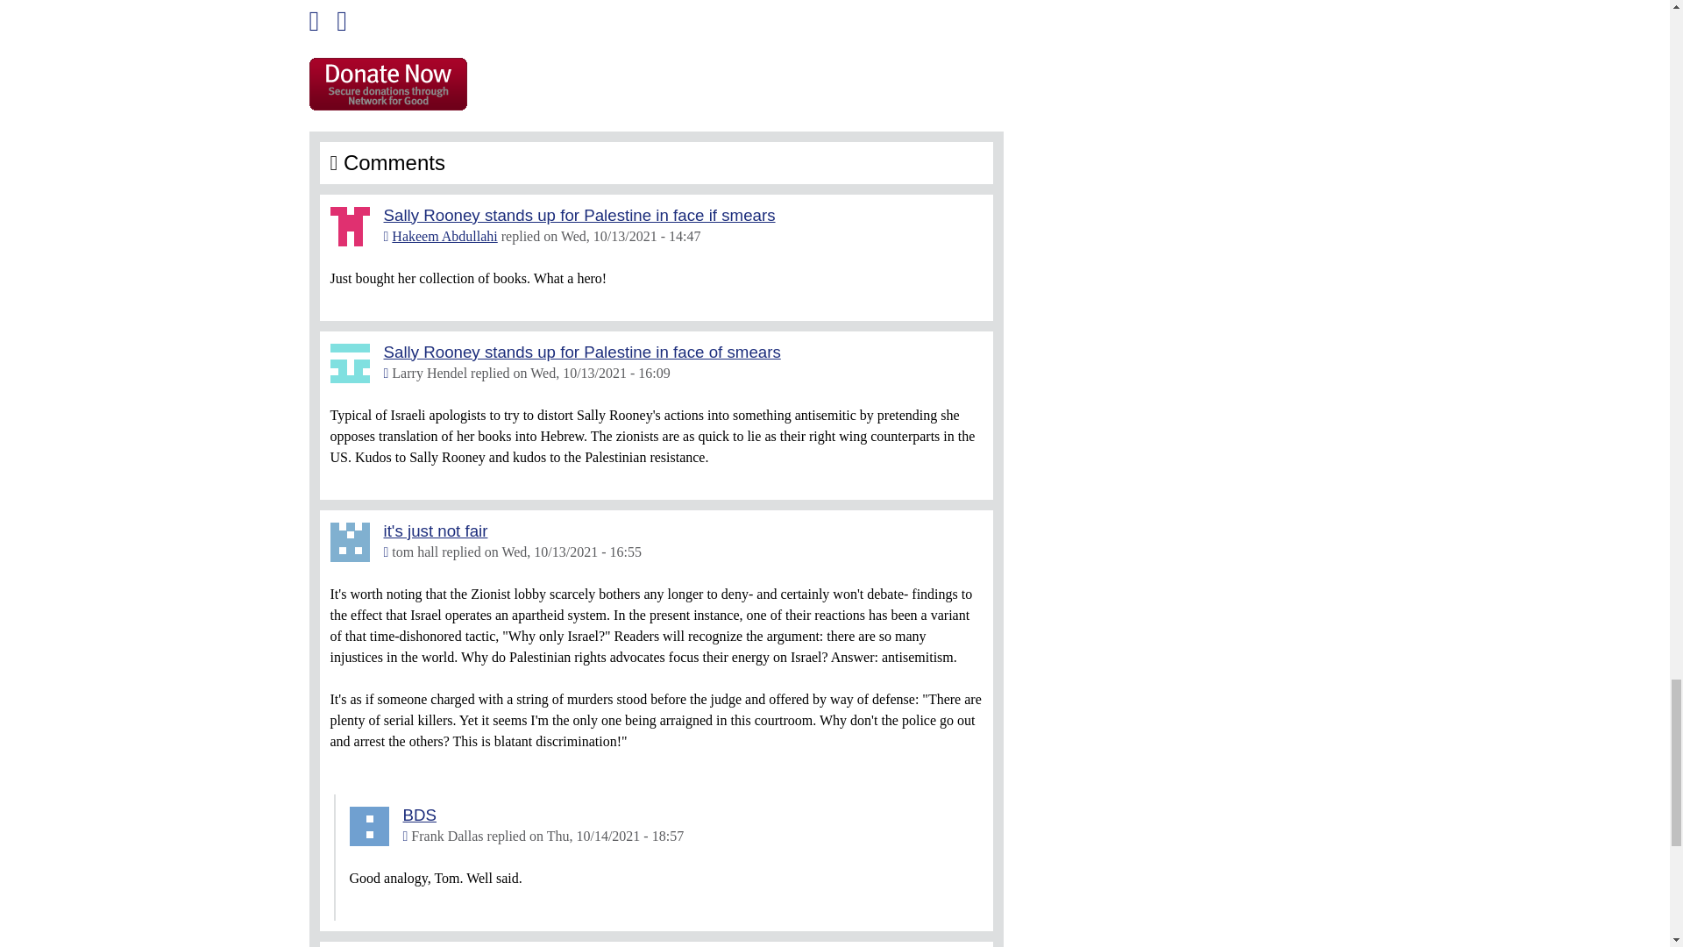  I want to click on Sally Rooney stands up for Palestine in face if smears, so click(579, 215).